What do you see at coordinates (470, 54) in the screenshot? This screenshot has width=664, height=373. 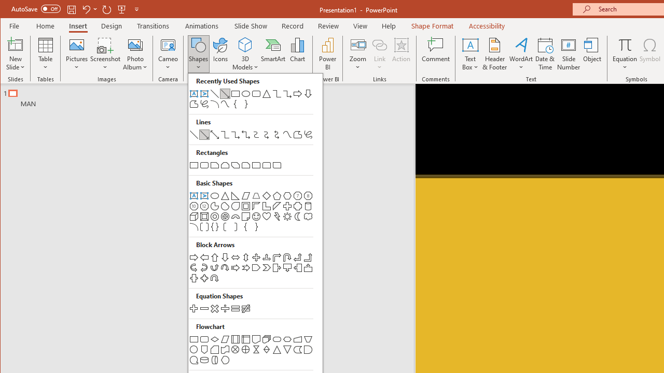 I see `Text Box` at bounding box center [470, 54].